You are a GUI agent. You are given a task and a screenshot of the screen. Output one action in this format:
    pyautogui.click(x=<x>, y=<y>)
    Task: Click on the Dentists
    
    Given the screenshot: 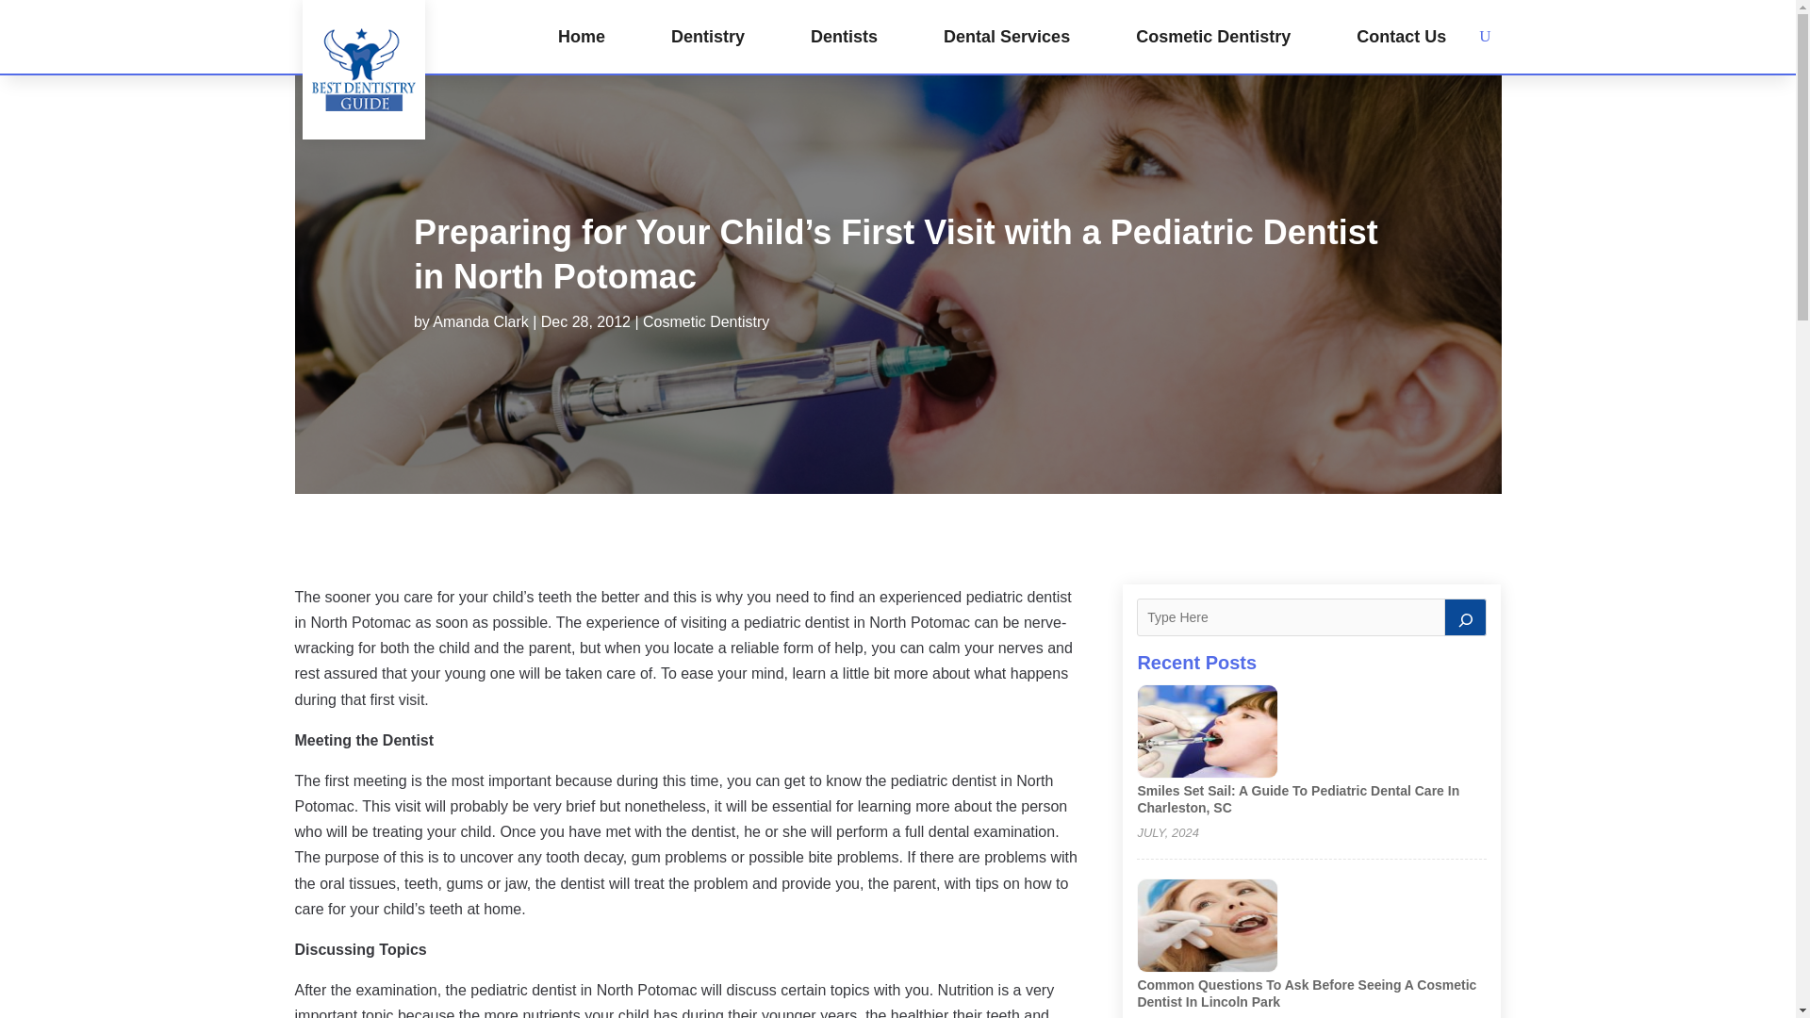 What is the action you would take?
    pyautogui.click(x=845, y=36)
    